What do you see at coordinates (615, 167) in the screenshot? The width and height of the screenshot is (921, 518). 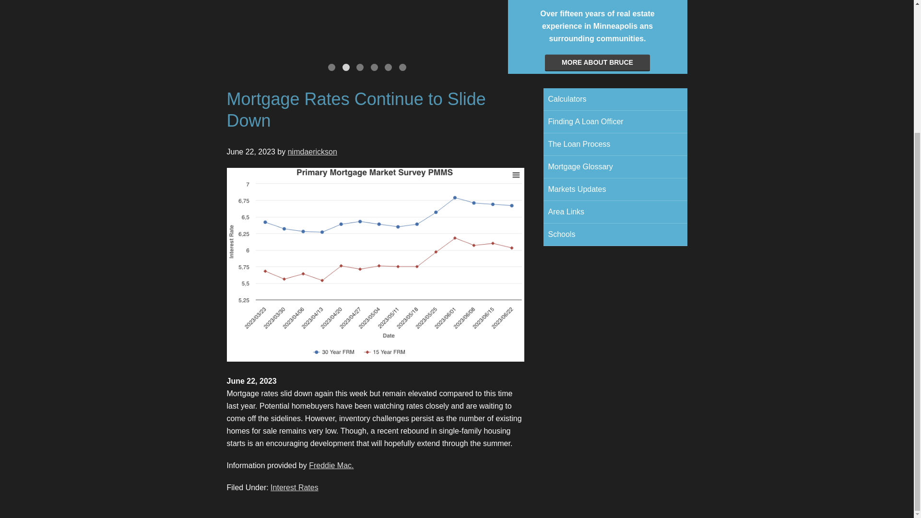 I see `Mortgage Glossary` at bounding box center [615, 167].